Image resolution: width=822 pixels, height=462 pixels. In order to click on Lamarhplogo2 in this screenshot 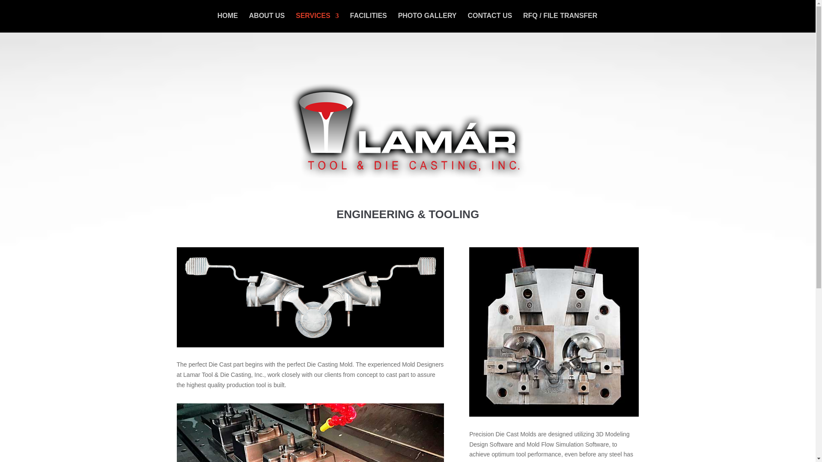, I will do `click(408, 131)`.